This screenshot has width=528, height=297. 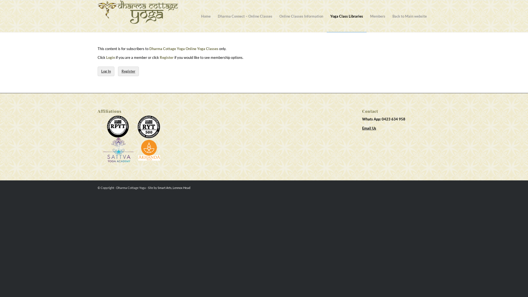 I want to click on Online Classes Information, so click(x=301, y=16).